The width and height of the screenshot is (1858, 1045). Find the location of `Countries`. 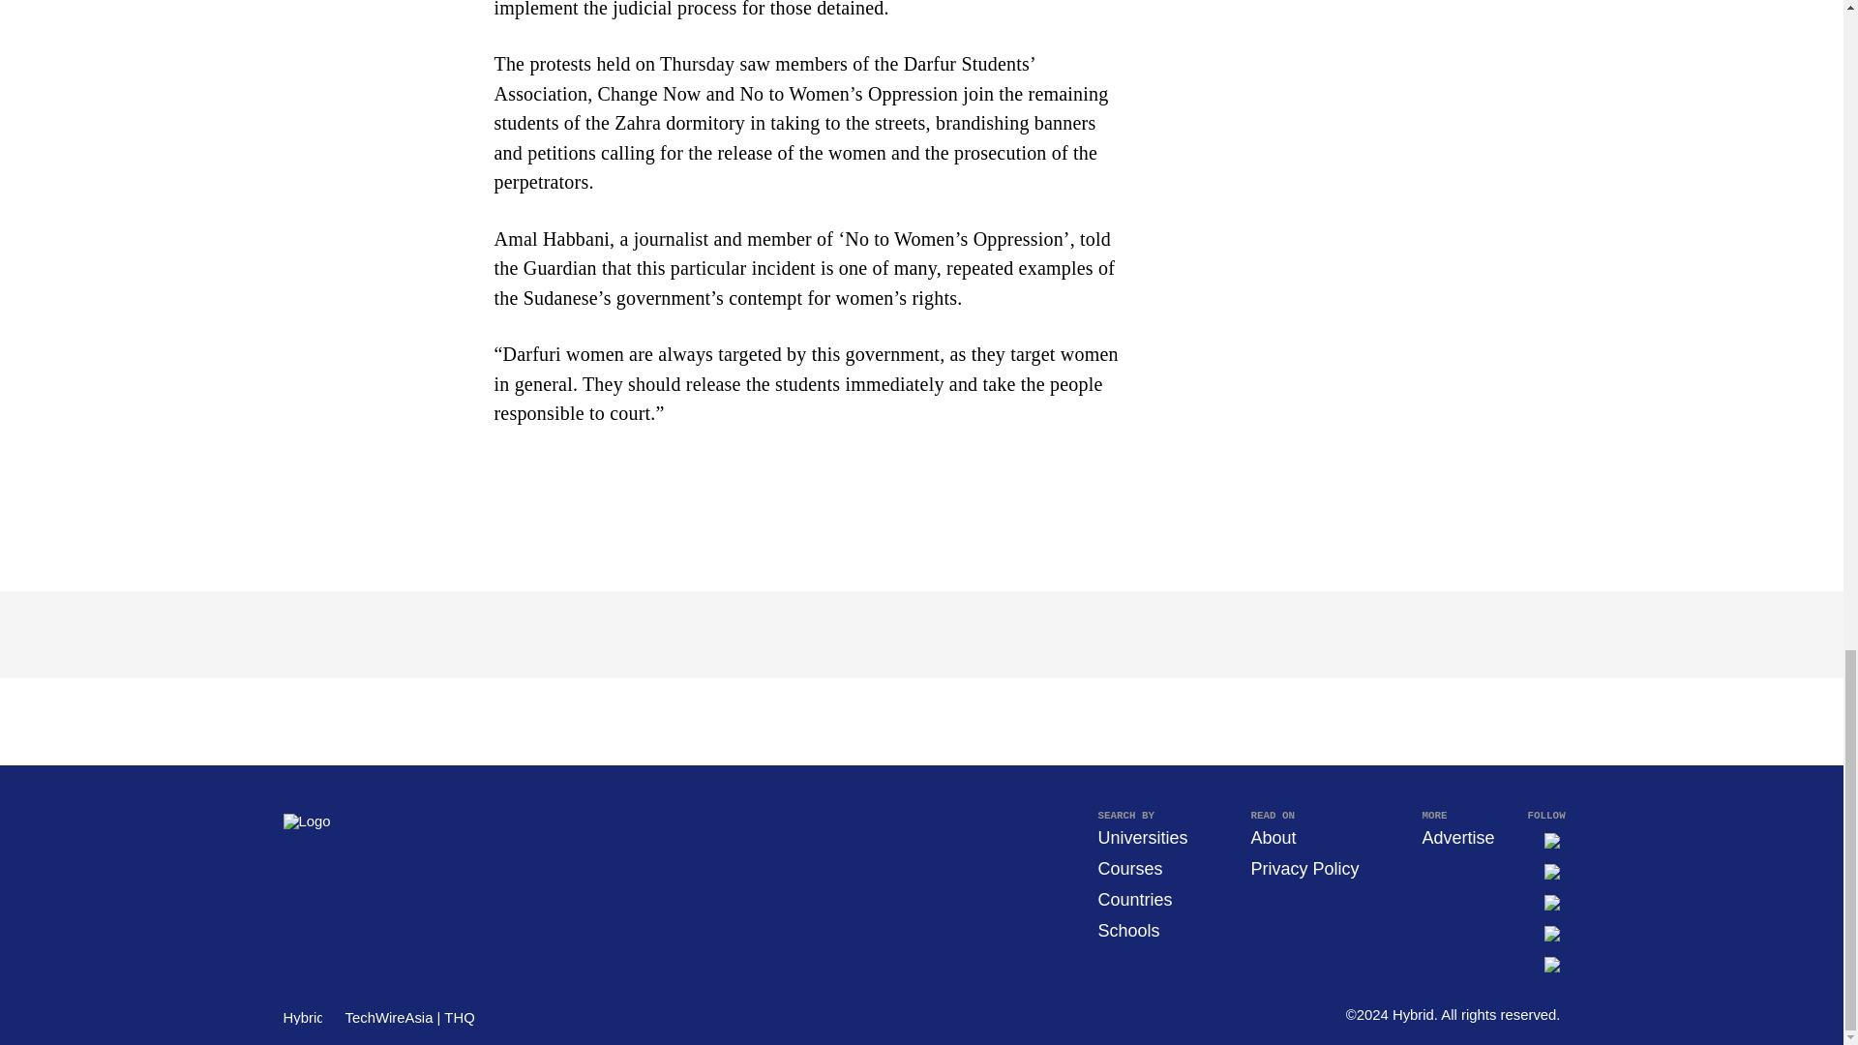

Countries is located at coordinates (1134, 900).